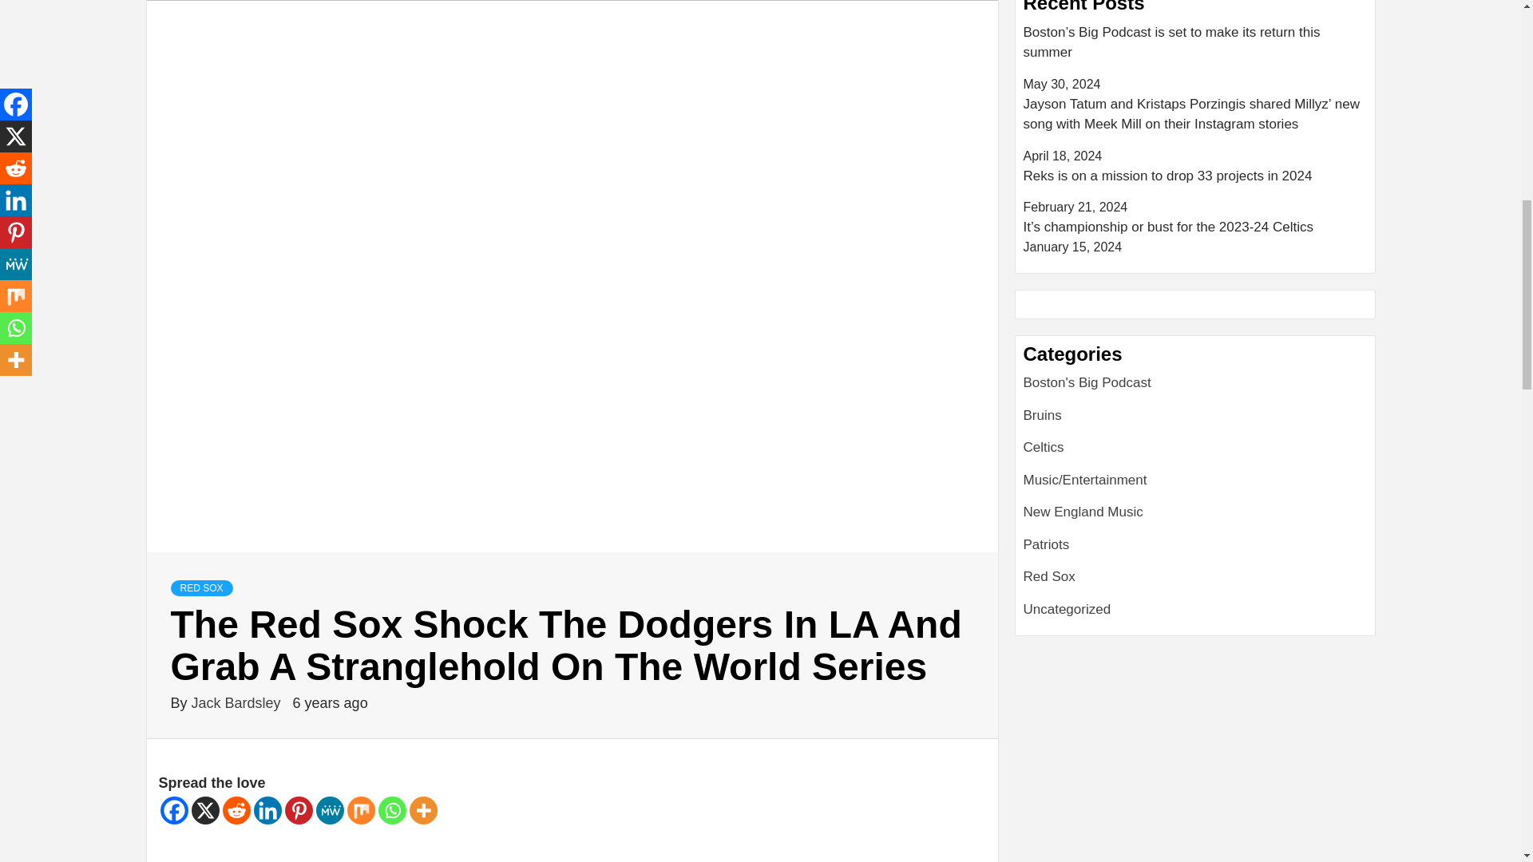 The width and height of the screenshot is (1533, 862). What do you see at coordinates (172, 809) in the screenshot?
I see `Facebook` at bounding box center [172, 809].